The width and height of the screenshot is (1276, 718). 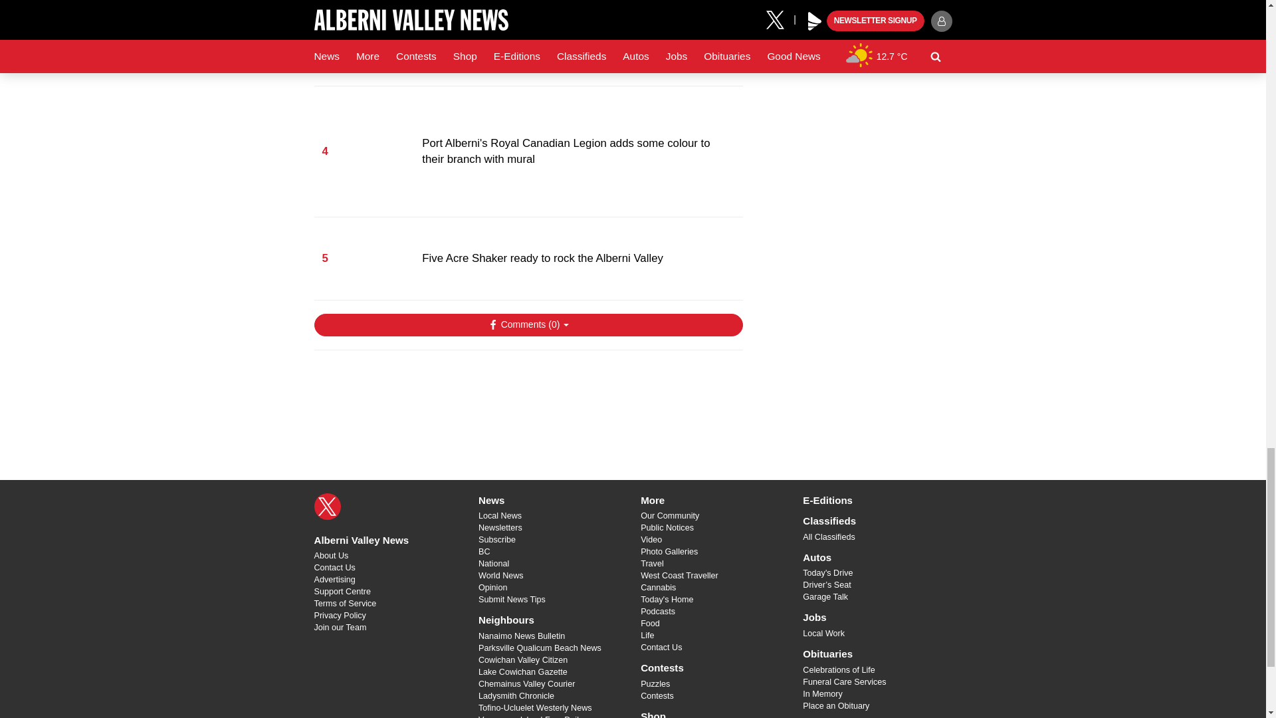 I want to click on Show Comments, so click(x=528, y=324).